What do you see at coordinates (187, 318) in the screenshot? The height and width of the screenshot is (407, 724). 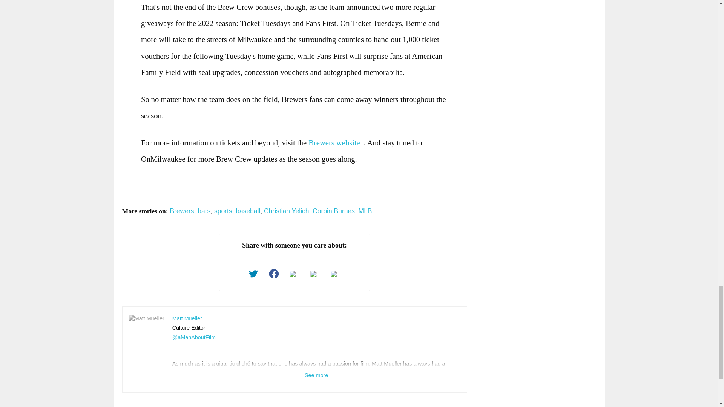 I see `Matt Mueller` at bounding box center [187, 318].